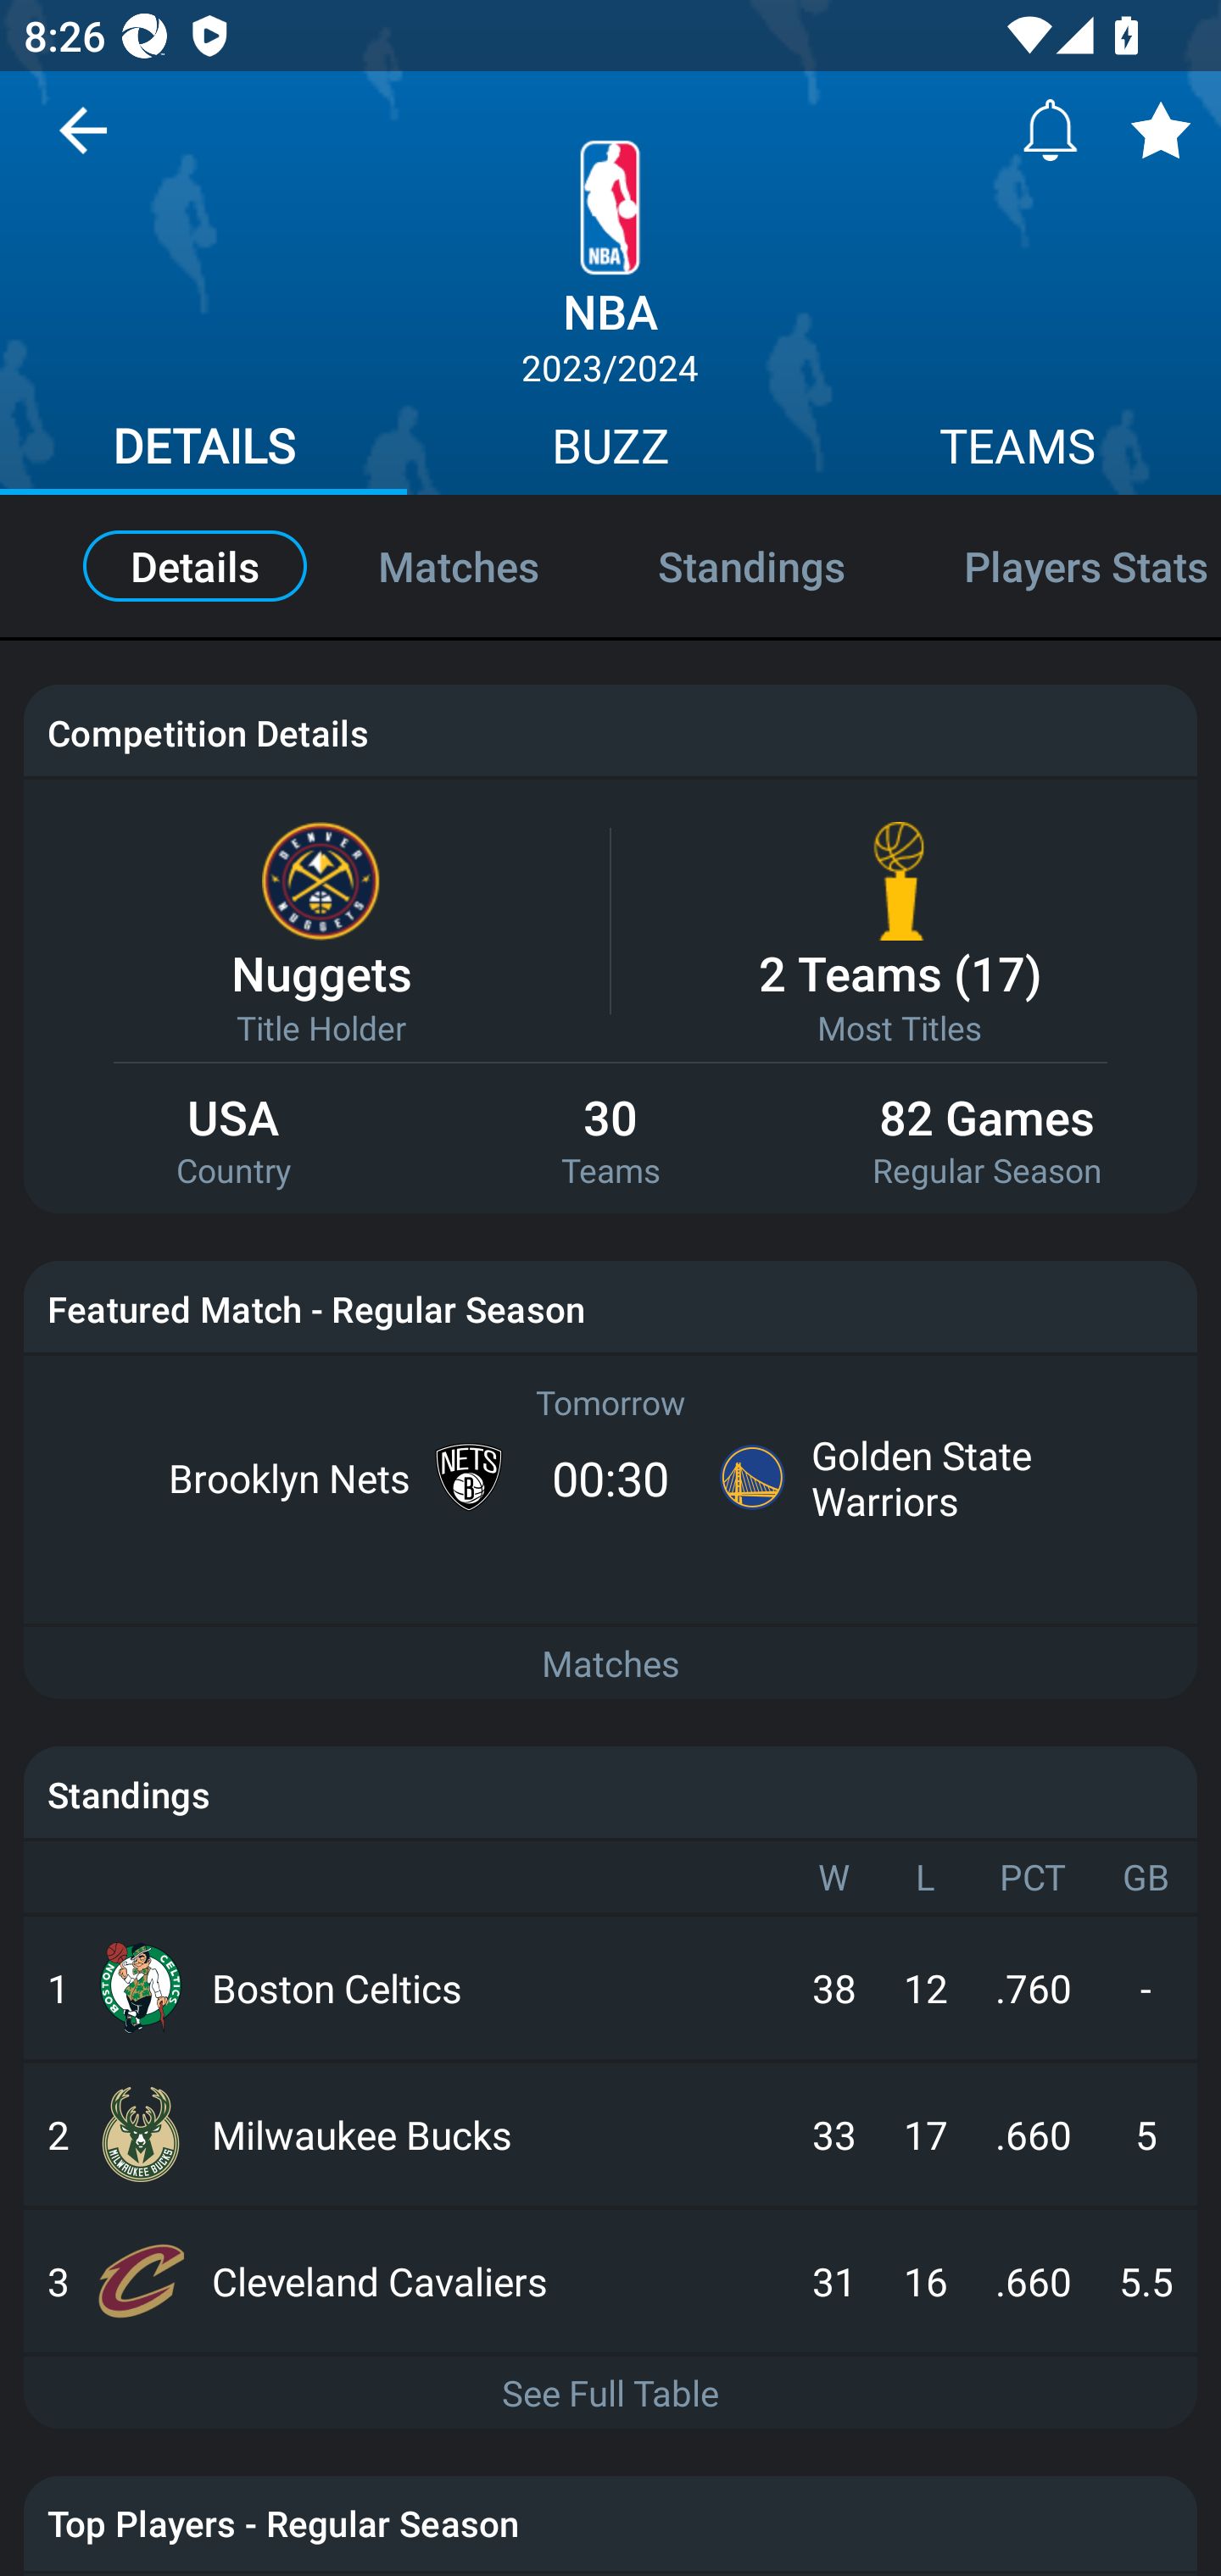  Describe the element at coordinates (610, 1142) in the screenshot. I see `30 Teams` at that location.